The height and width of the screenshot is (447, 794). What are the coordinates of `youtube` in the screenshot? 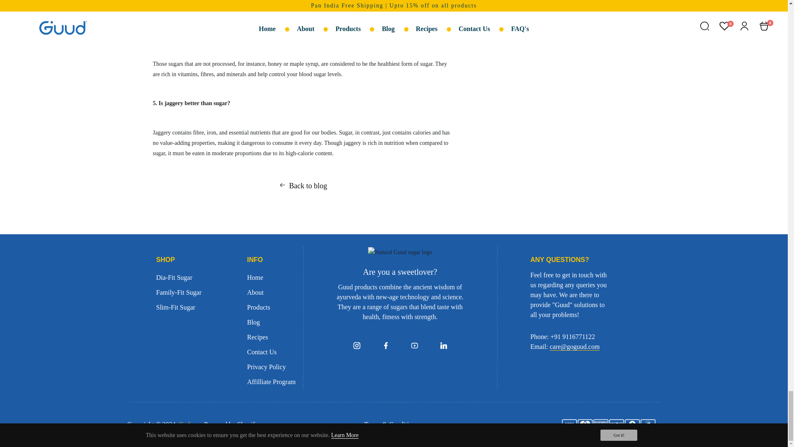 It's located at (414, 345).